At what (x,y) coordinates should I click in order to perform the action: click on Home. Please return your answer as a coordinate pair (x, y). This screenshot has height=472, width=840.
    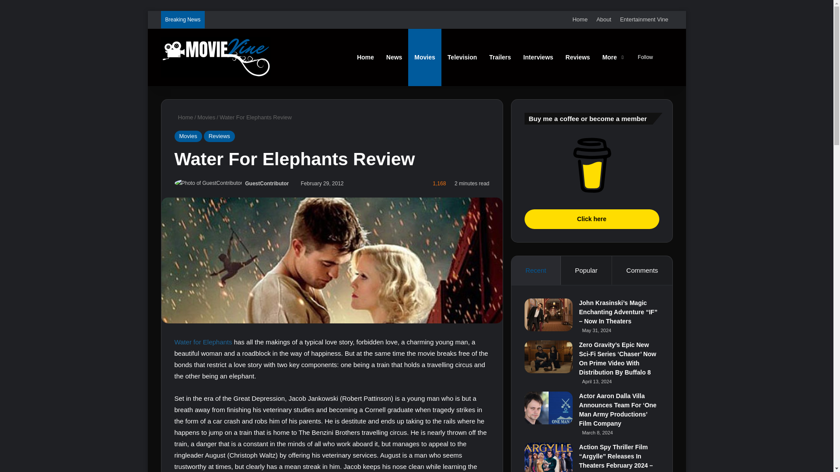
    Looking at the image, I should click on (580, 19).